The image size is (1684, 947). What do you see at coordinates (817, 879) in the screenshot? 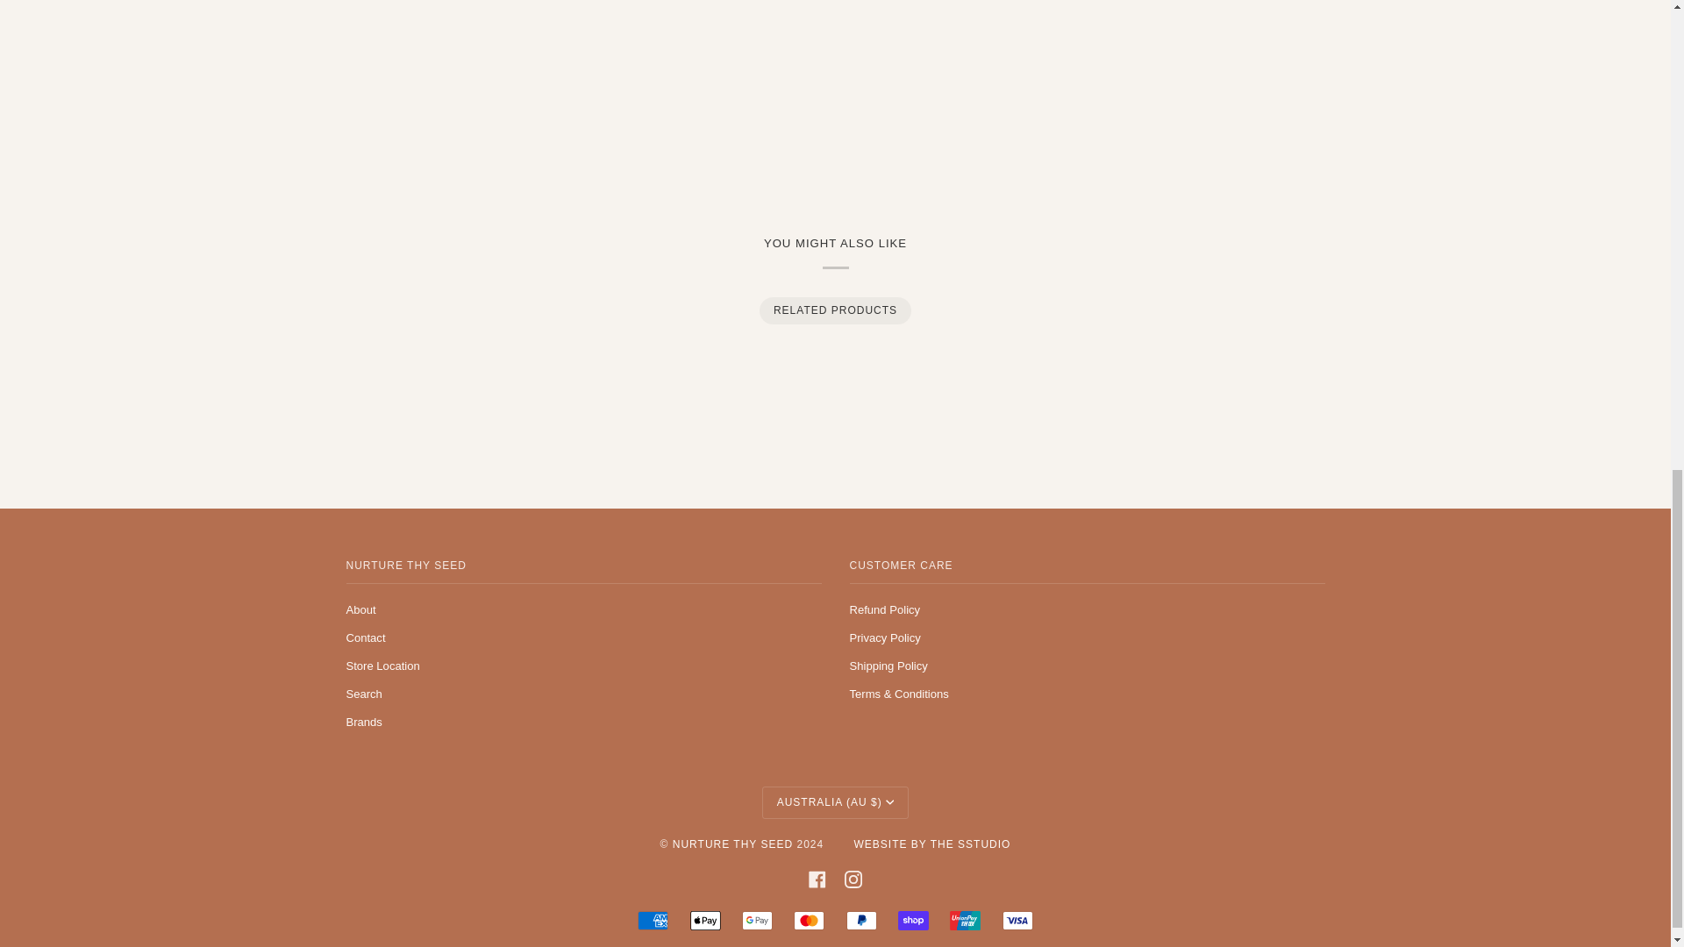
I see `Facebook` at bounding box center [817, 879].